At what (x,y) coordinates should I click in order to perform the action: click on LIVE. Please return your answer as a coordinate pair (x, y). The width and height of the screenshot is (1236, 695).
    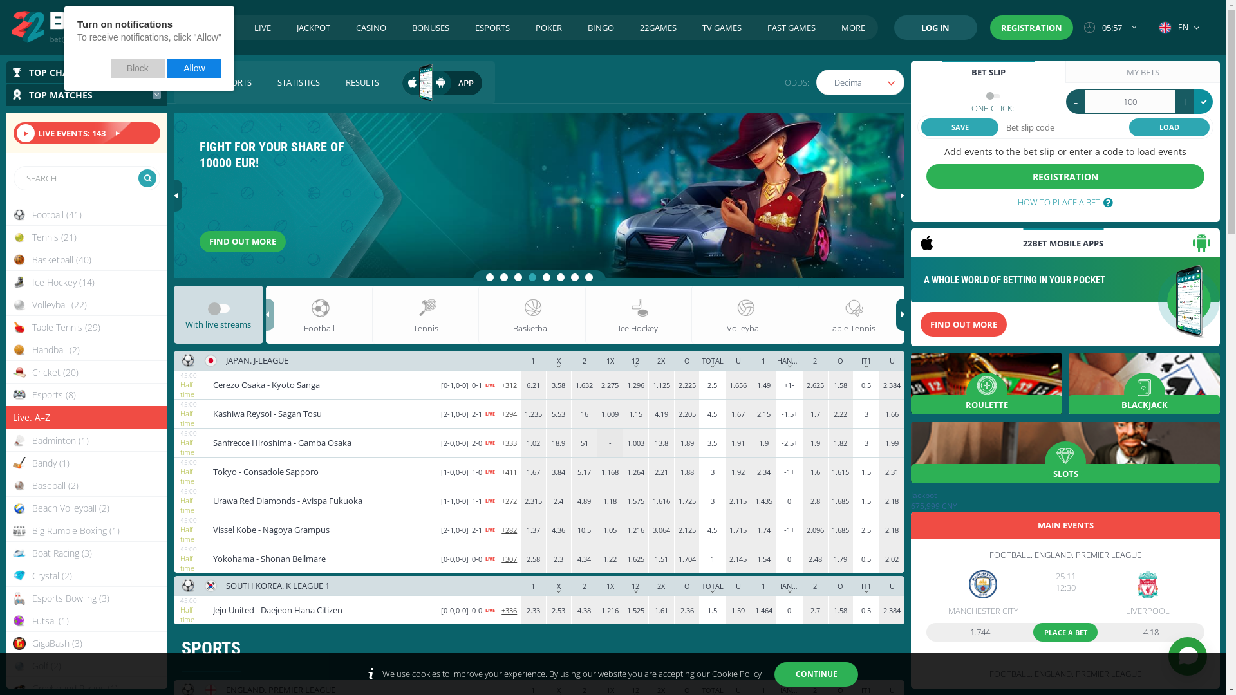
    Looking at the image, I should click on (263, 28).